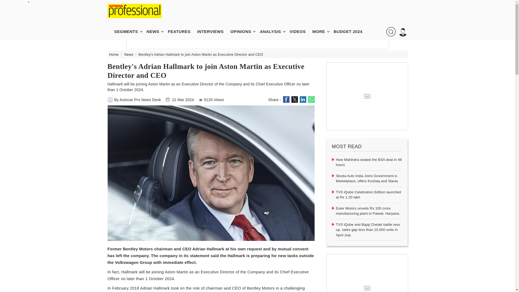  Describe the element at coordinates (129, 31) in the screenshot. I see `SEGMENTS` at that location.